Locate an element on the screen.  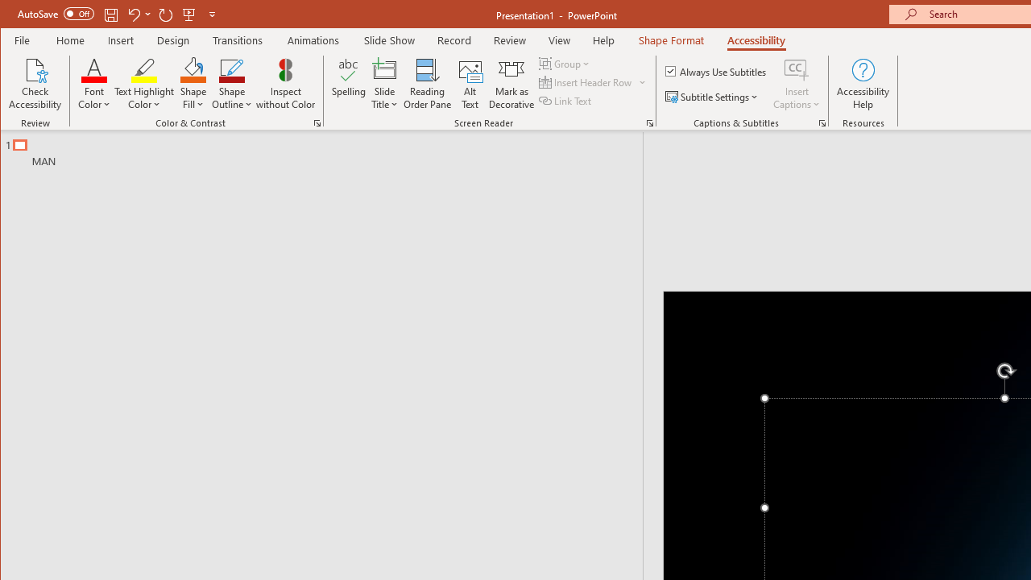
Slide Title is located at coordinates (385, 84).